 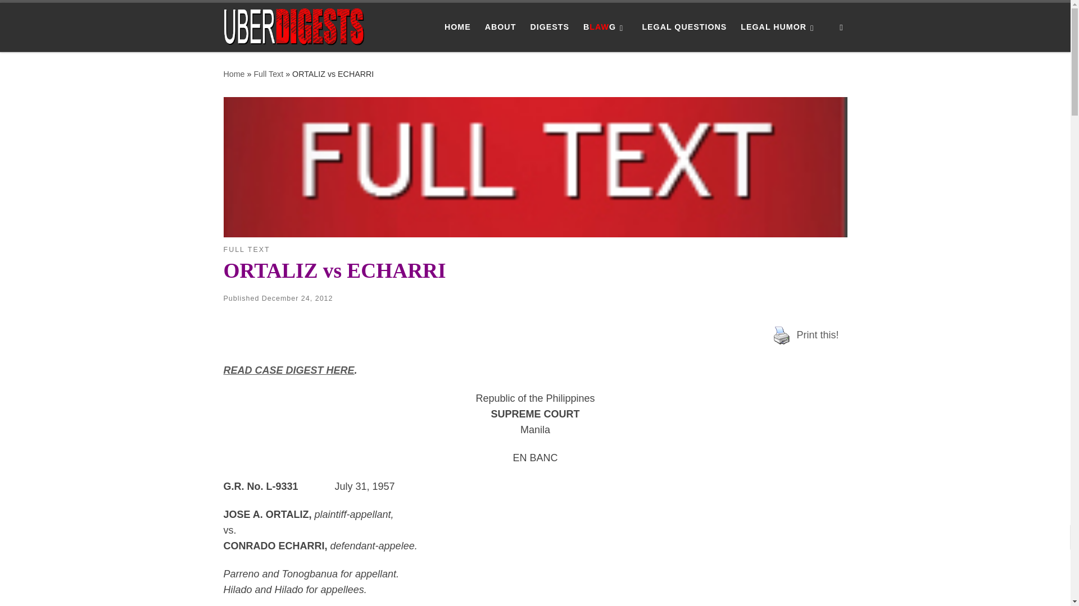 What do you see at coordinates (234, 74) in the screenshot?
I see `Uber Digests` at bounding box center [234, 74].